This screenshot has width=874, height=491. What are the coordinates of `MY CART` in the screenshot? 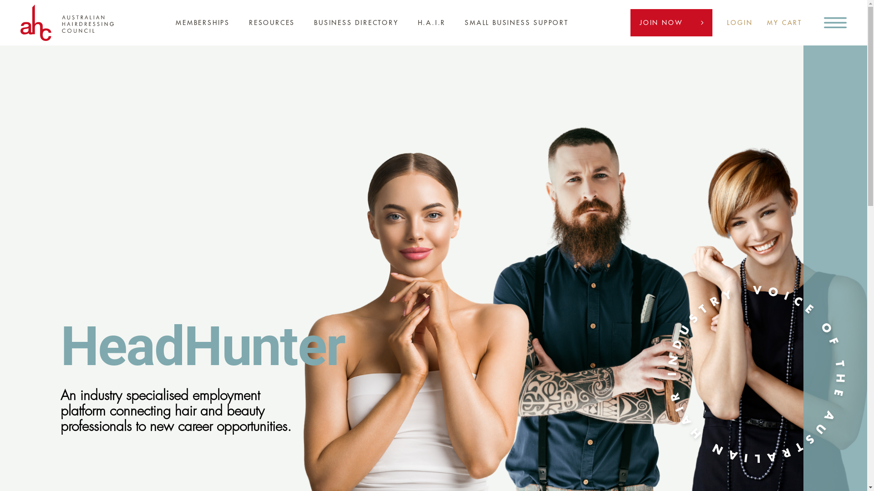 It's located at (785, 23).